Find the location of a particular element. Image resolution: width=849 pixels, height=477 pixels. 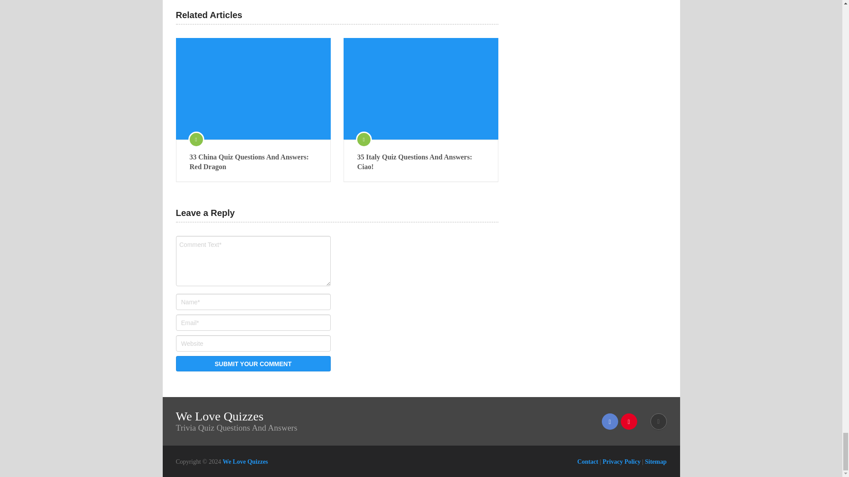

We Love Quizzes is located at coordinates (245, 462).